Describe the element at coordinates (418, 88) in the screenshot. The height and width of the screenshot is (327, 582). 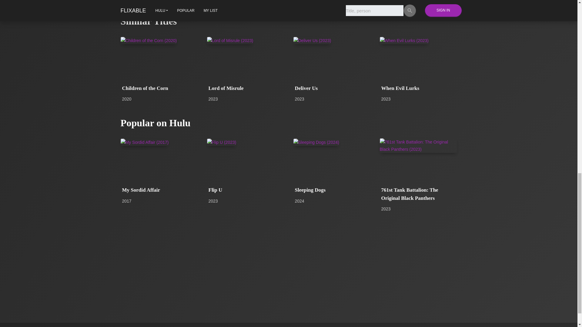
I see `When Evil Lurks` at that location.